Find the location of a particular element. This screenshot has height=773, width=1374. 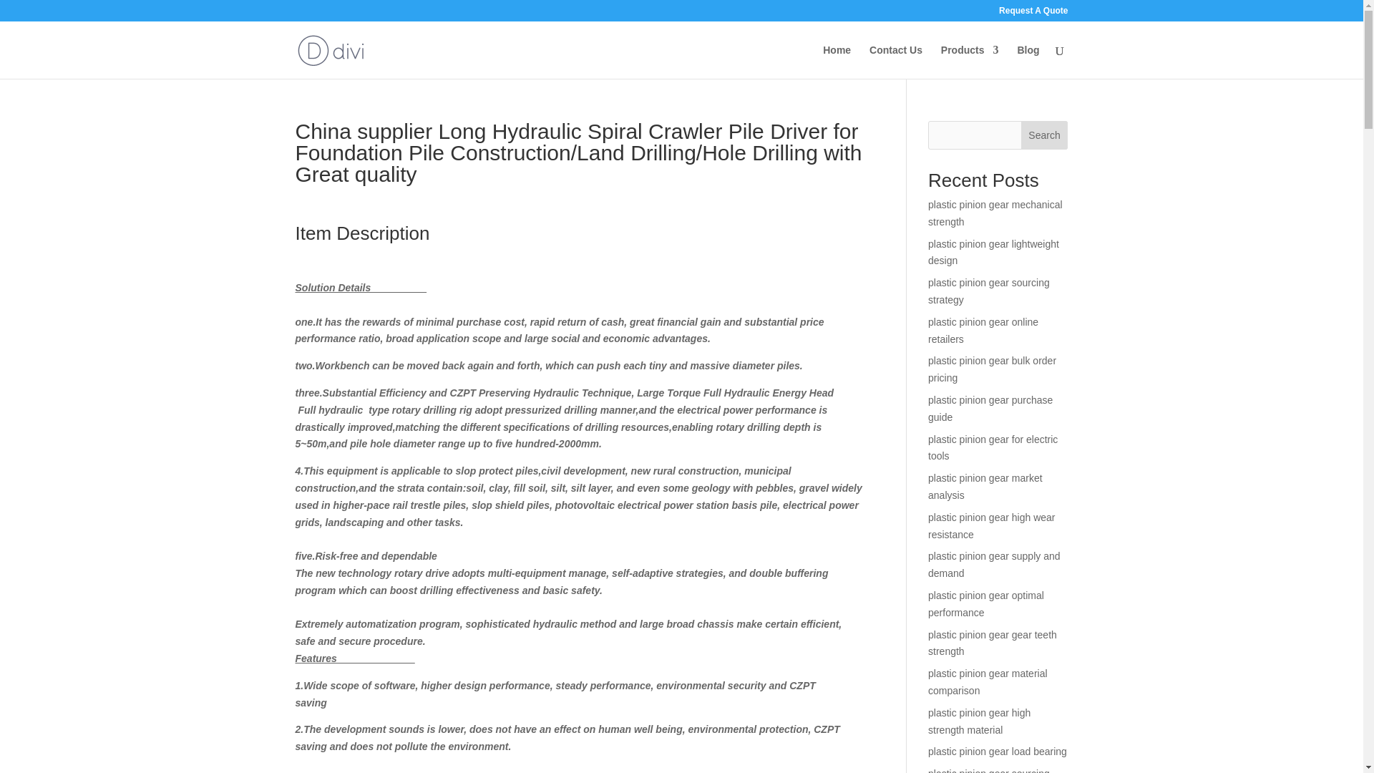

plastic pinion gear bulk order pricing is located at coordinates (992, 369).